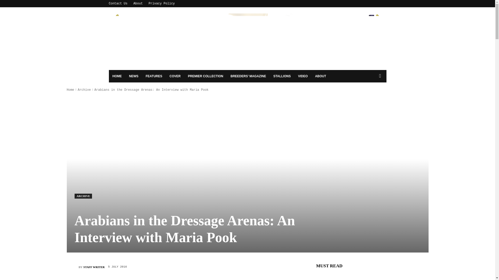  I want to click on View all posts in Archive, so click(84, 90).